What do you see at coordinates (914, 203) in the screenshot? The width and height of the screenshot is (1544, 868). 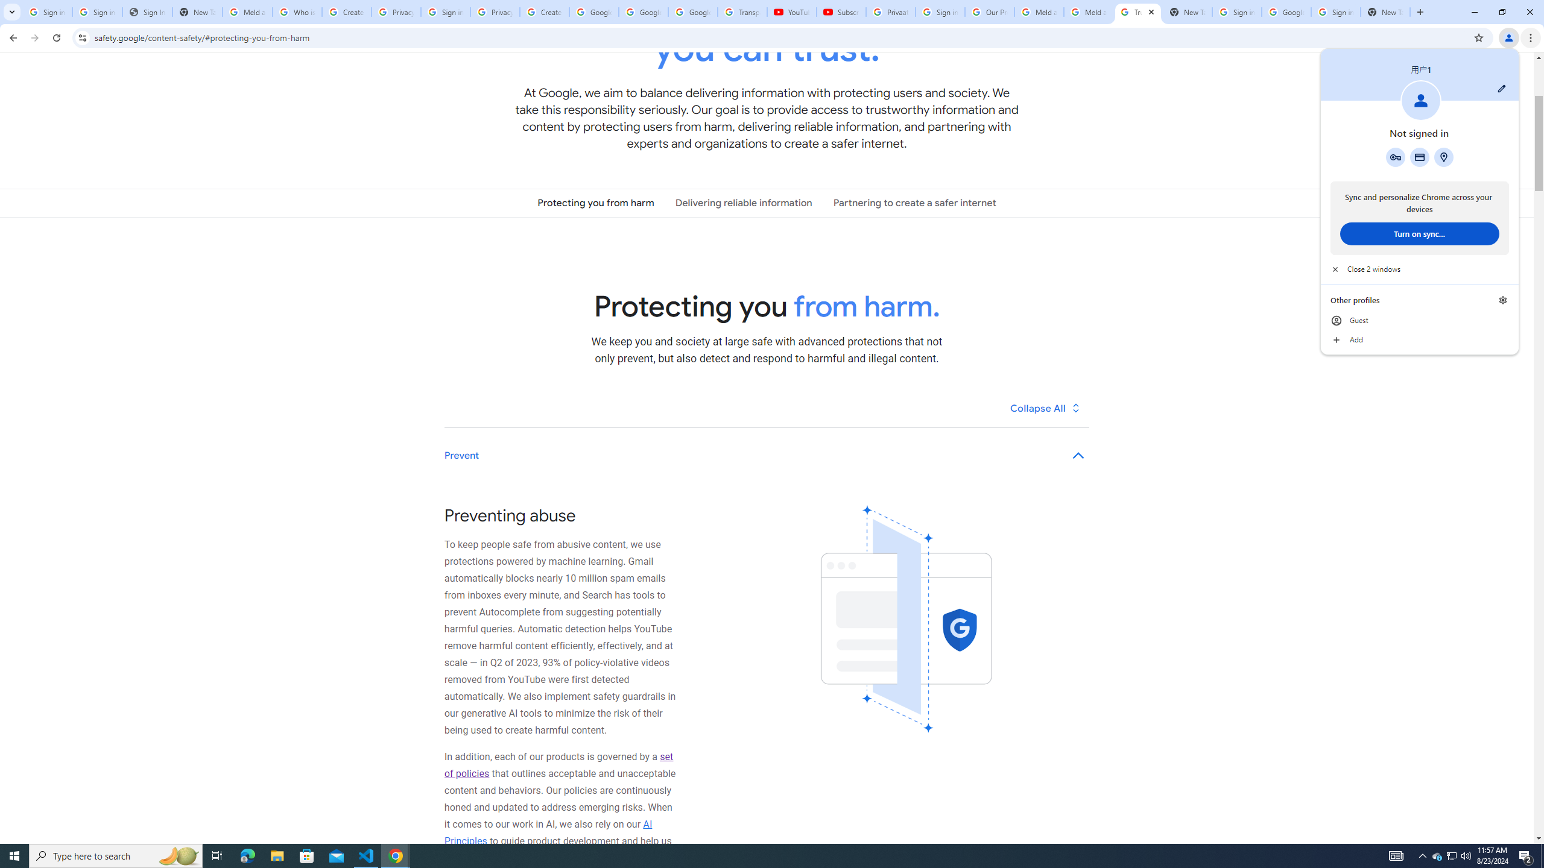 I see `Google Chrome - 2 running windows` at bounding box center [914, 203].